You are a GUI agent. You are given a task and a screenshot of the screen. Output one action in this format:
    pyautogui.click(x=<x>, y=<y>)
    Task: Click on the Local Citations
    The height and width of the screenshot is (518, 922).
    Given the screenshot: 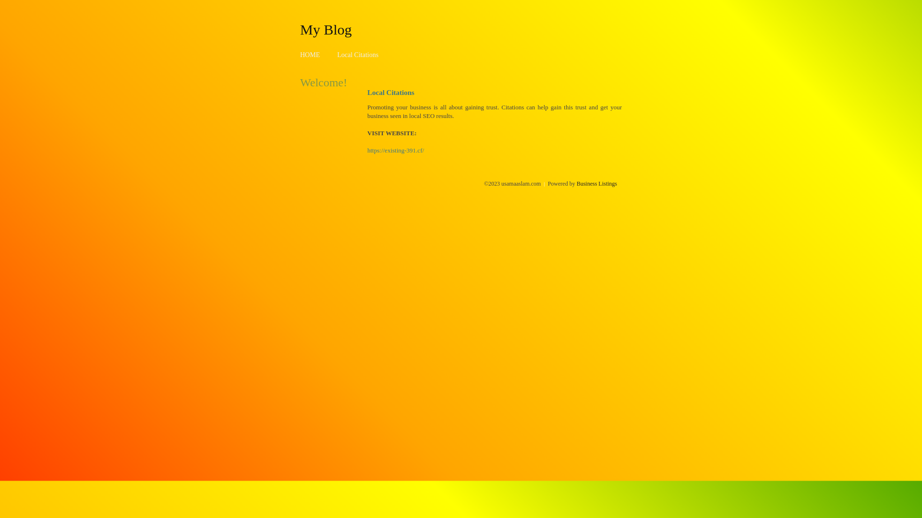 What is the action you would take?
    pyautogui.click(x=358, y=55)
    